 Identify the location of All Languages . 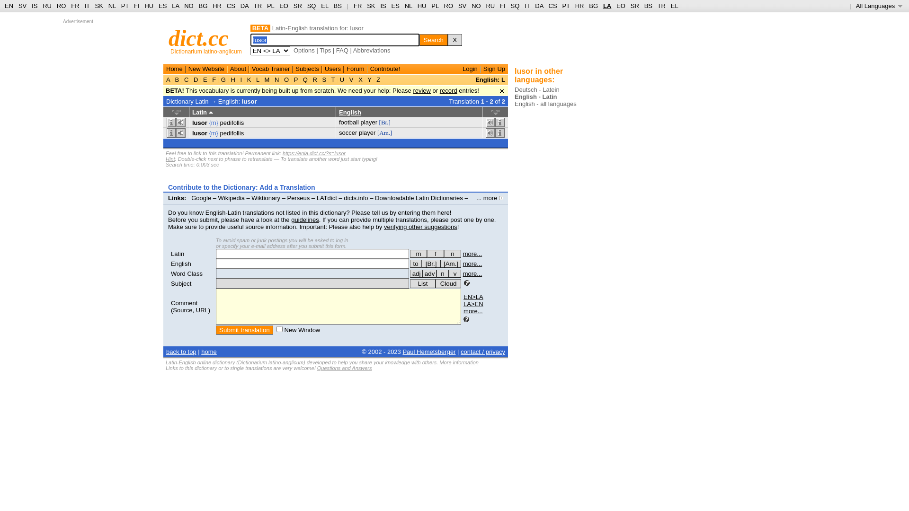
(880, 6).